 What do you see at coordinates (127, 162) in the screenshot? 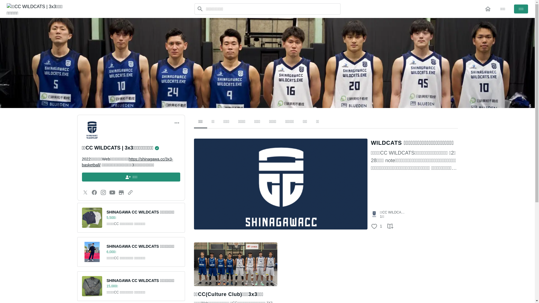
I see `https://shinagawa.cc/3x3-basketball/` at bounding box center [127, 162].